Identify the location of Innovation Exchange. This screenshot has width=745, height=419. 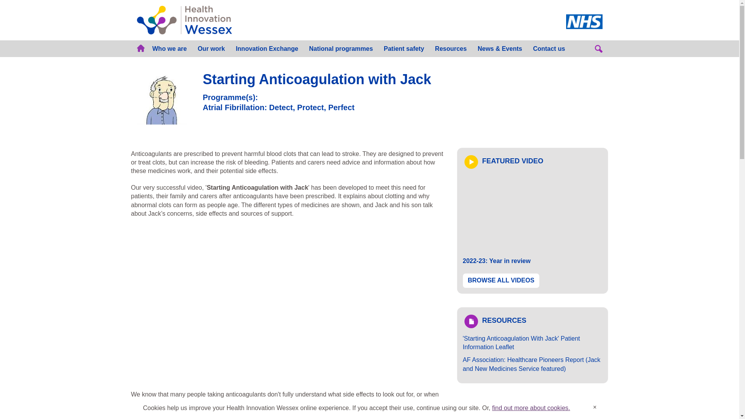
(267, 48).